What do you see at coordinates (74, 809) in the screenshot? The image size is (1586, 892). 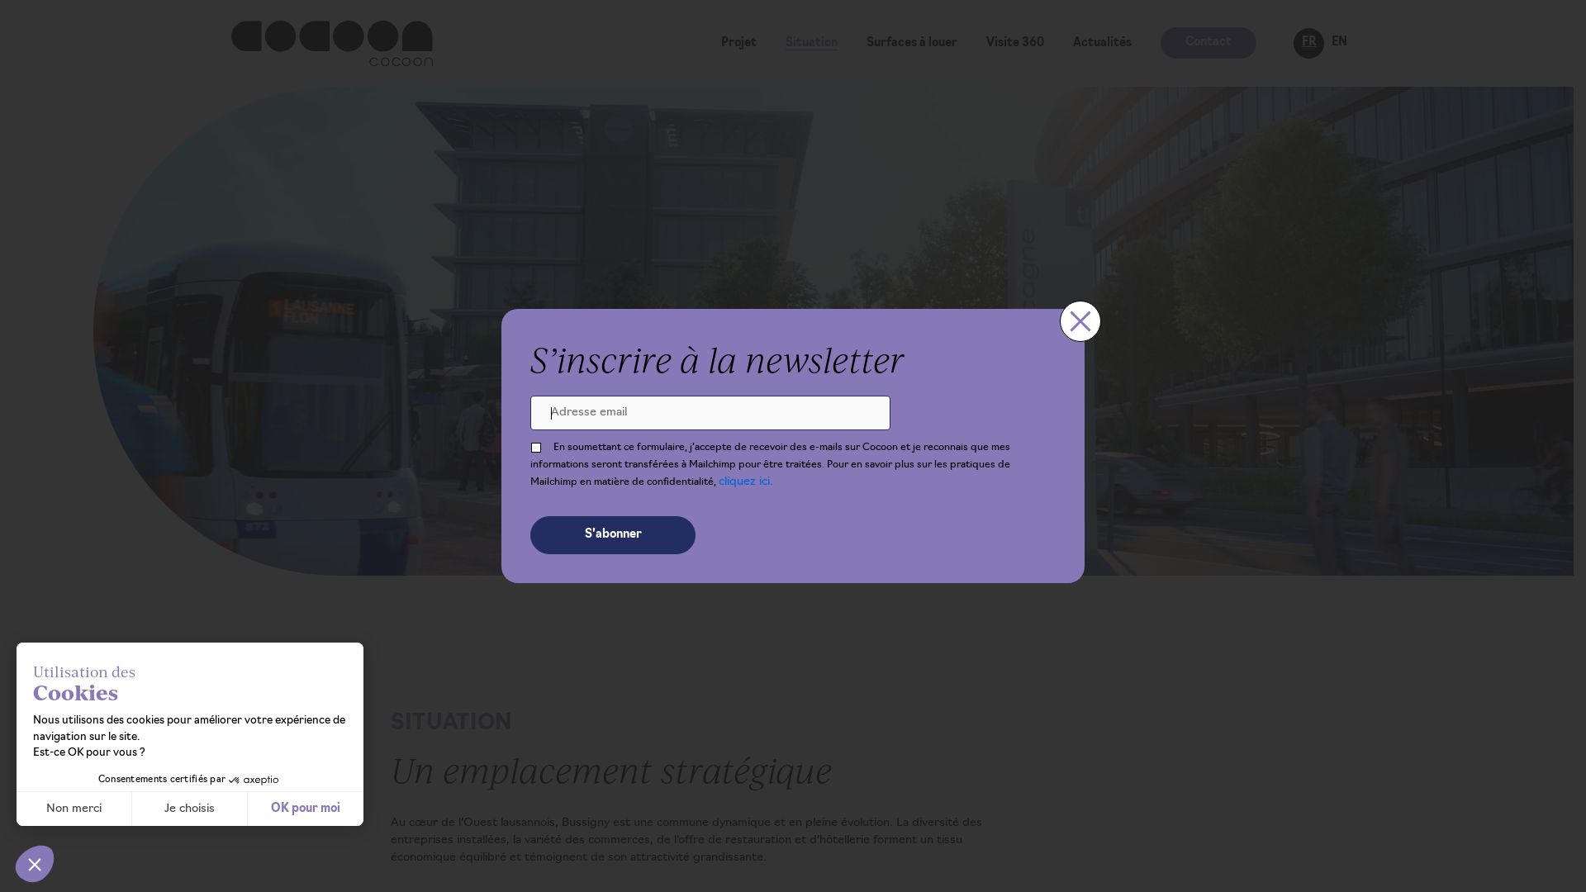 I see `Non merci` at bounding box center [74, 809].